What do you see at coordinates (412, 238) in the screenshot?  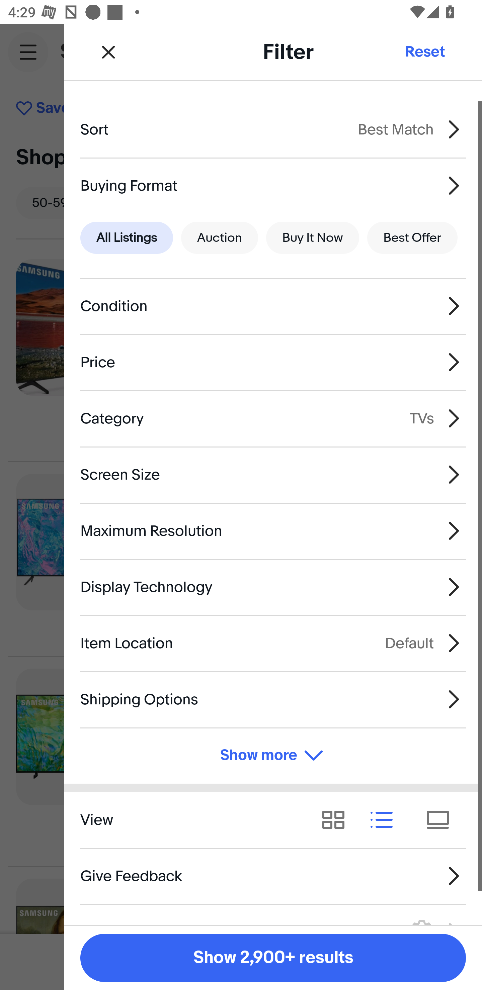 I see `Best Offer` at bounding box center [412, 238].